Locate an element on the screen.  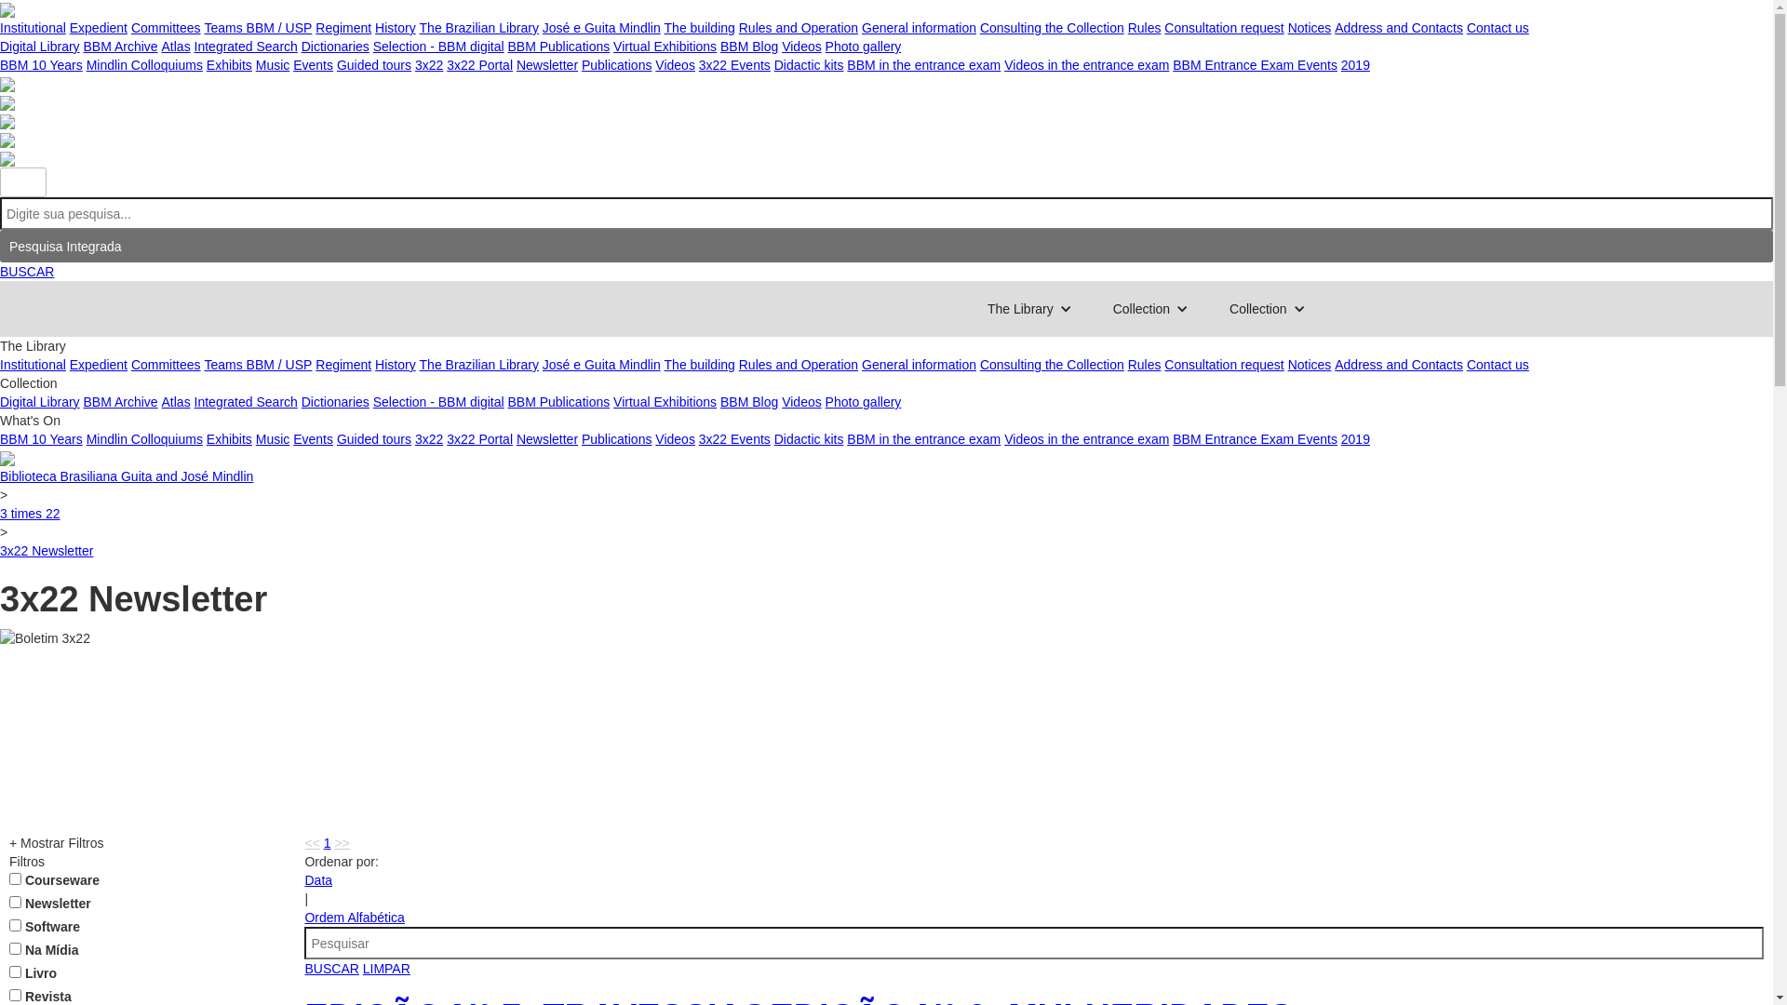
BBM in the entrance exam is located at coordinates (923, 65).